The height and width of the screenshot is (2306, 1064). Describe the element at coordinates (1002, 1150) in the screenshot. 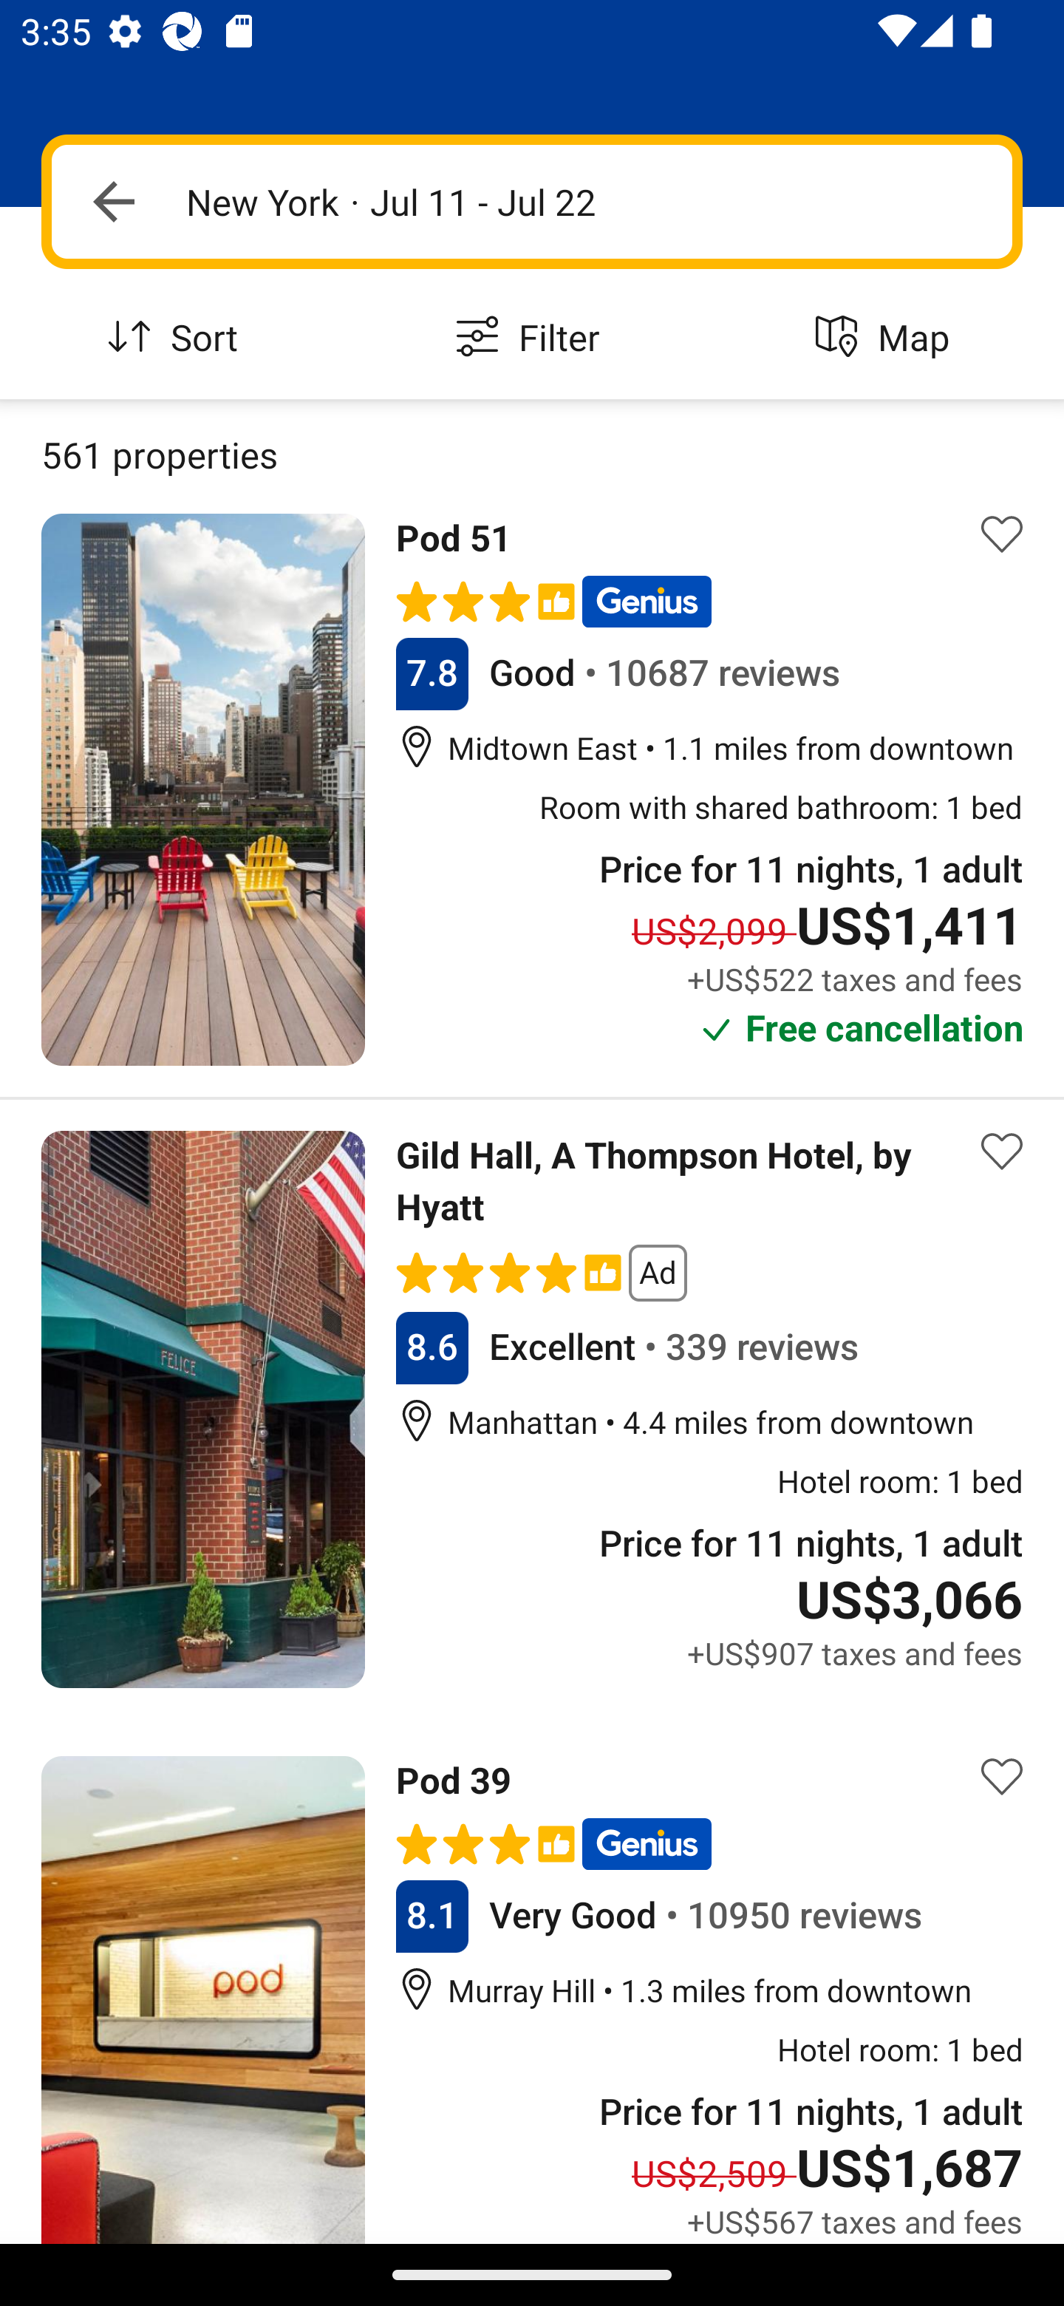

I see `Save property to list` at that location.